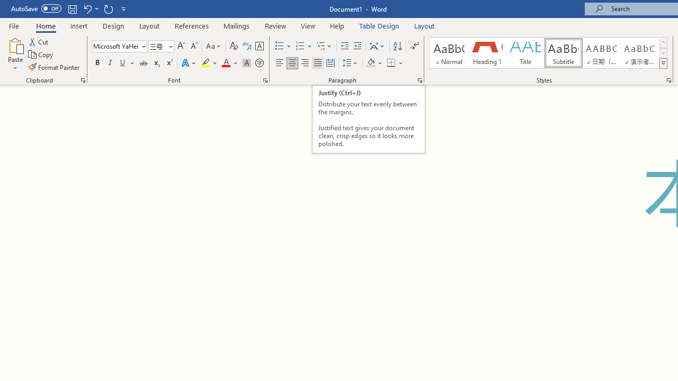 This screenshot has width=678, height=381. What do you see at coordinates (377, 47) in the screenshot?
I see `Asian Layout` at bounding box center [377, 47].